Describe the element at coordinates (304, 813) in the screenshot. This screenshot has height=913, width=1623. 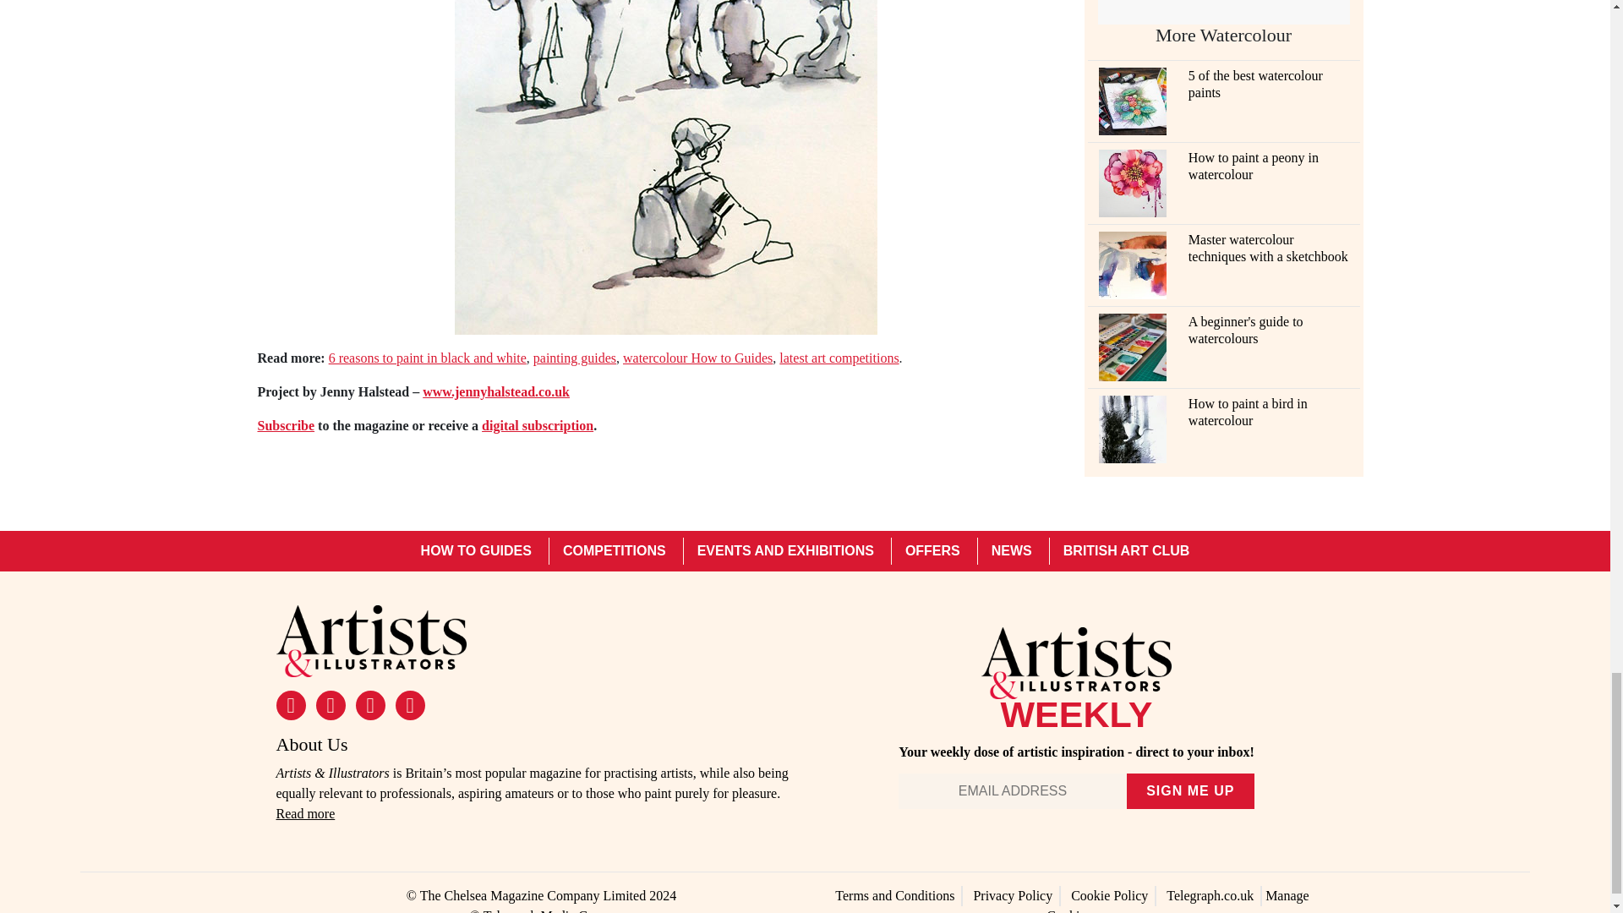
I see `About Us` at that location.